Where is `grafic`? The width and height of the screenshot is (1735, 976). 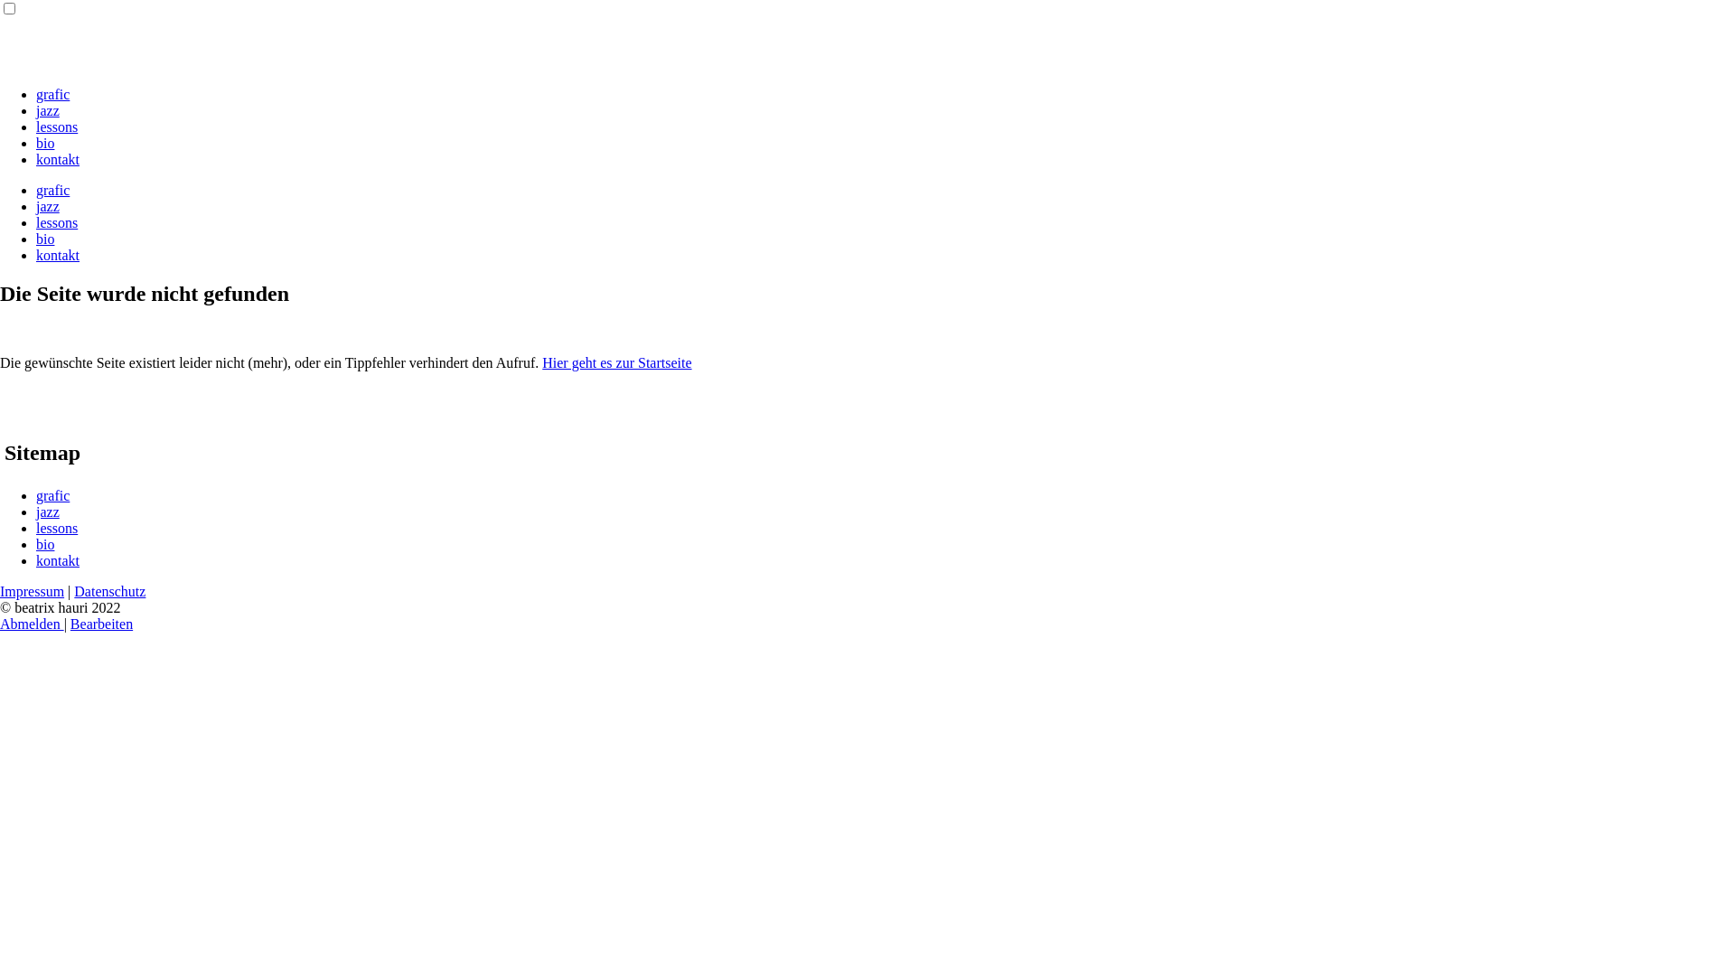
grafic is located at coordinates (52, 94).